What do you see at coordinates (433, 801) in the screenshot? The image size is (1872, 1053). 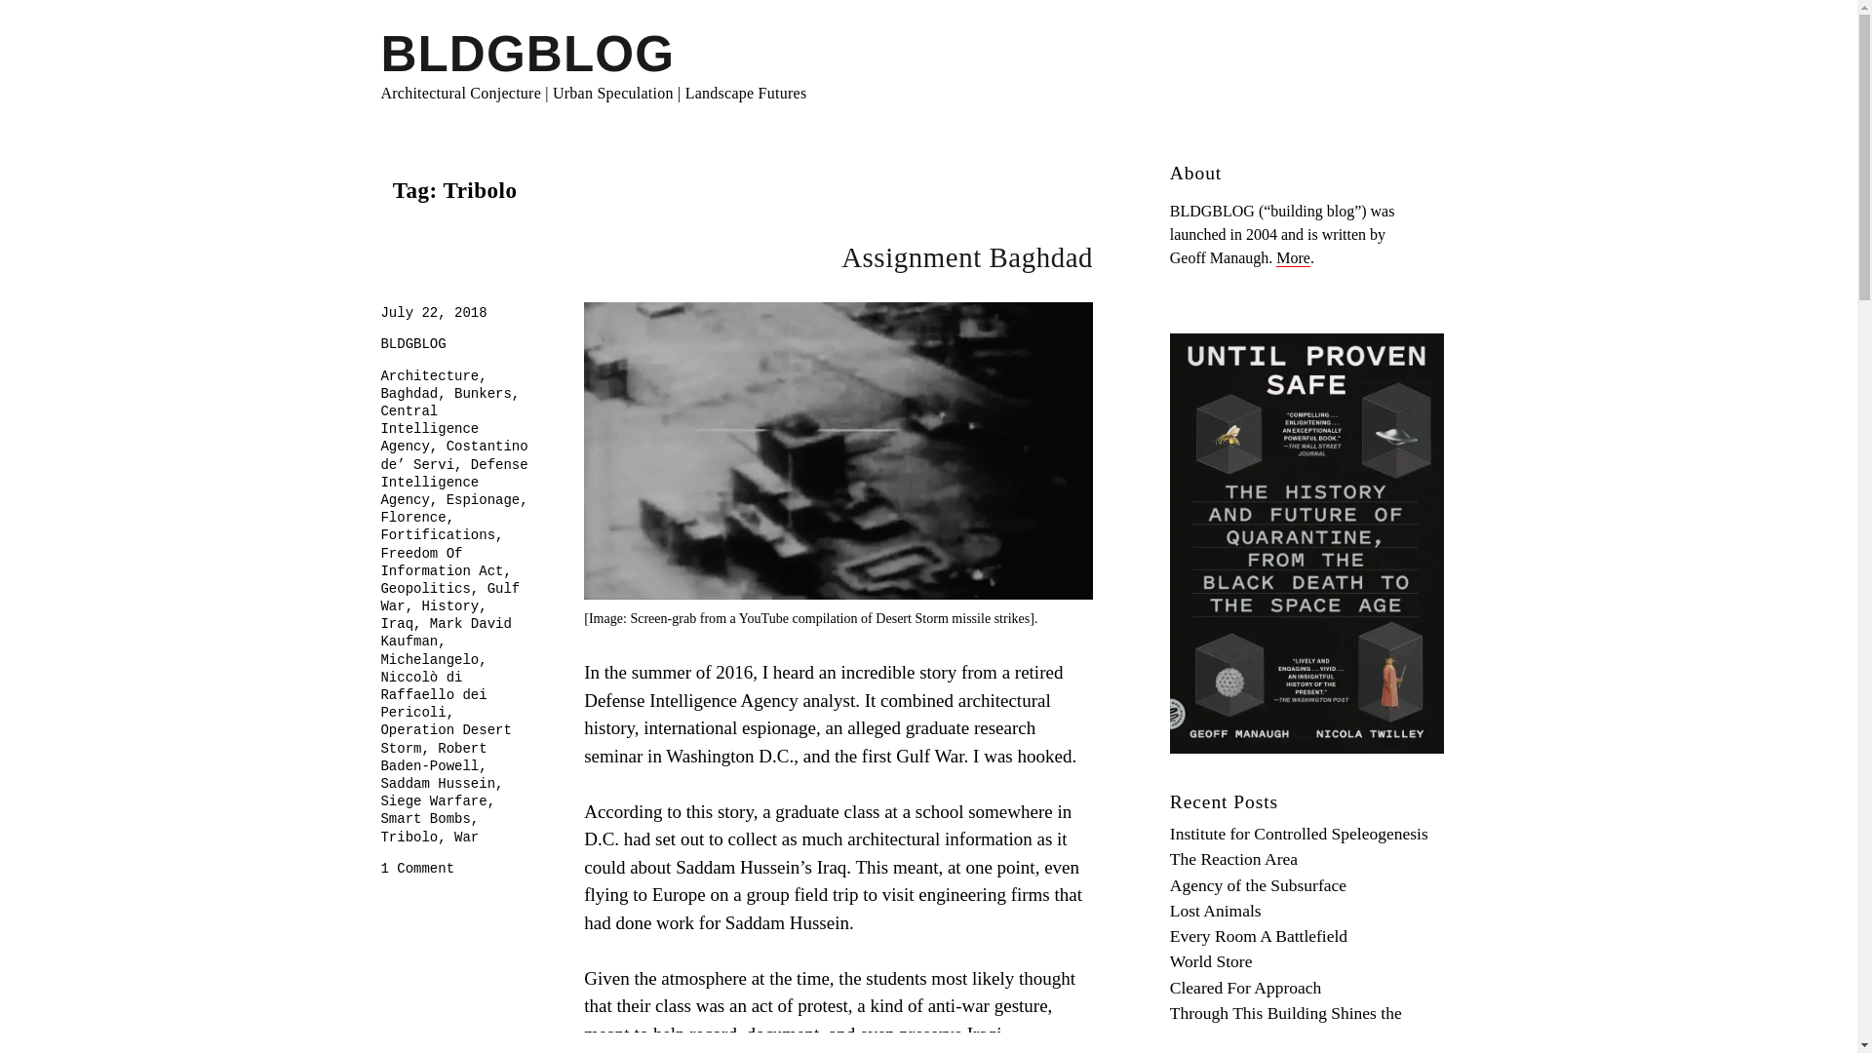 I see `Siege Warfare` at bounding box center [433, 801].